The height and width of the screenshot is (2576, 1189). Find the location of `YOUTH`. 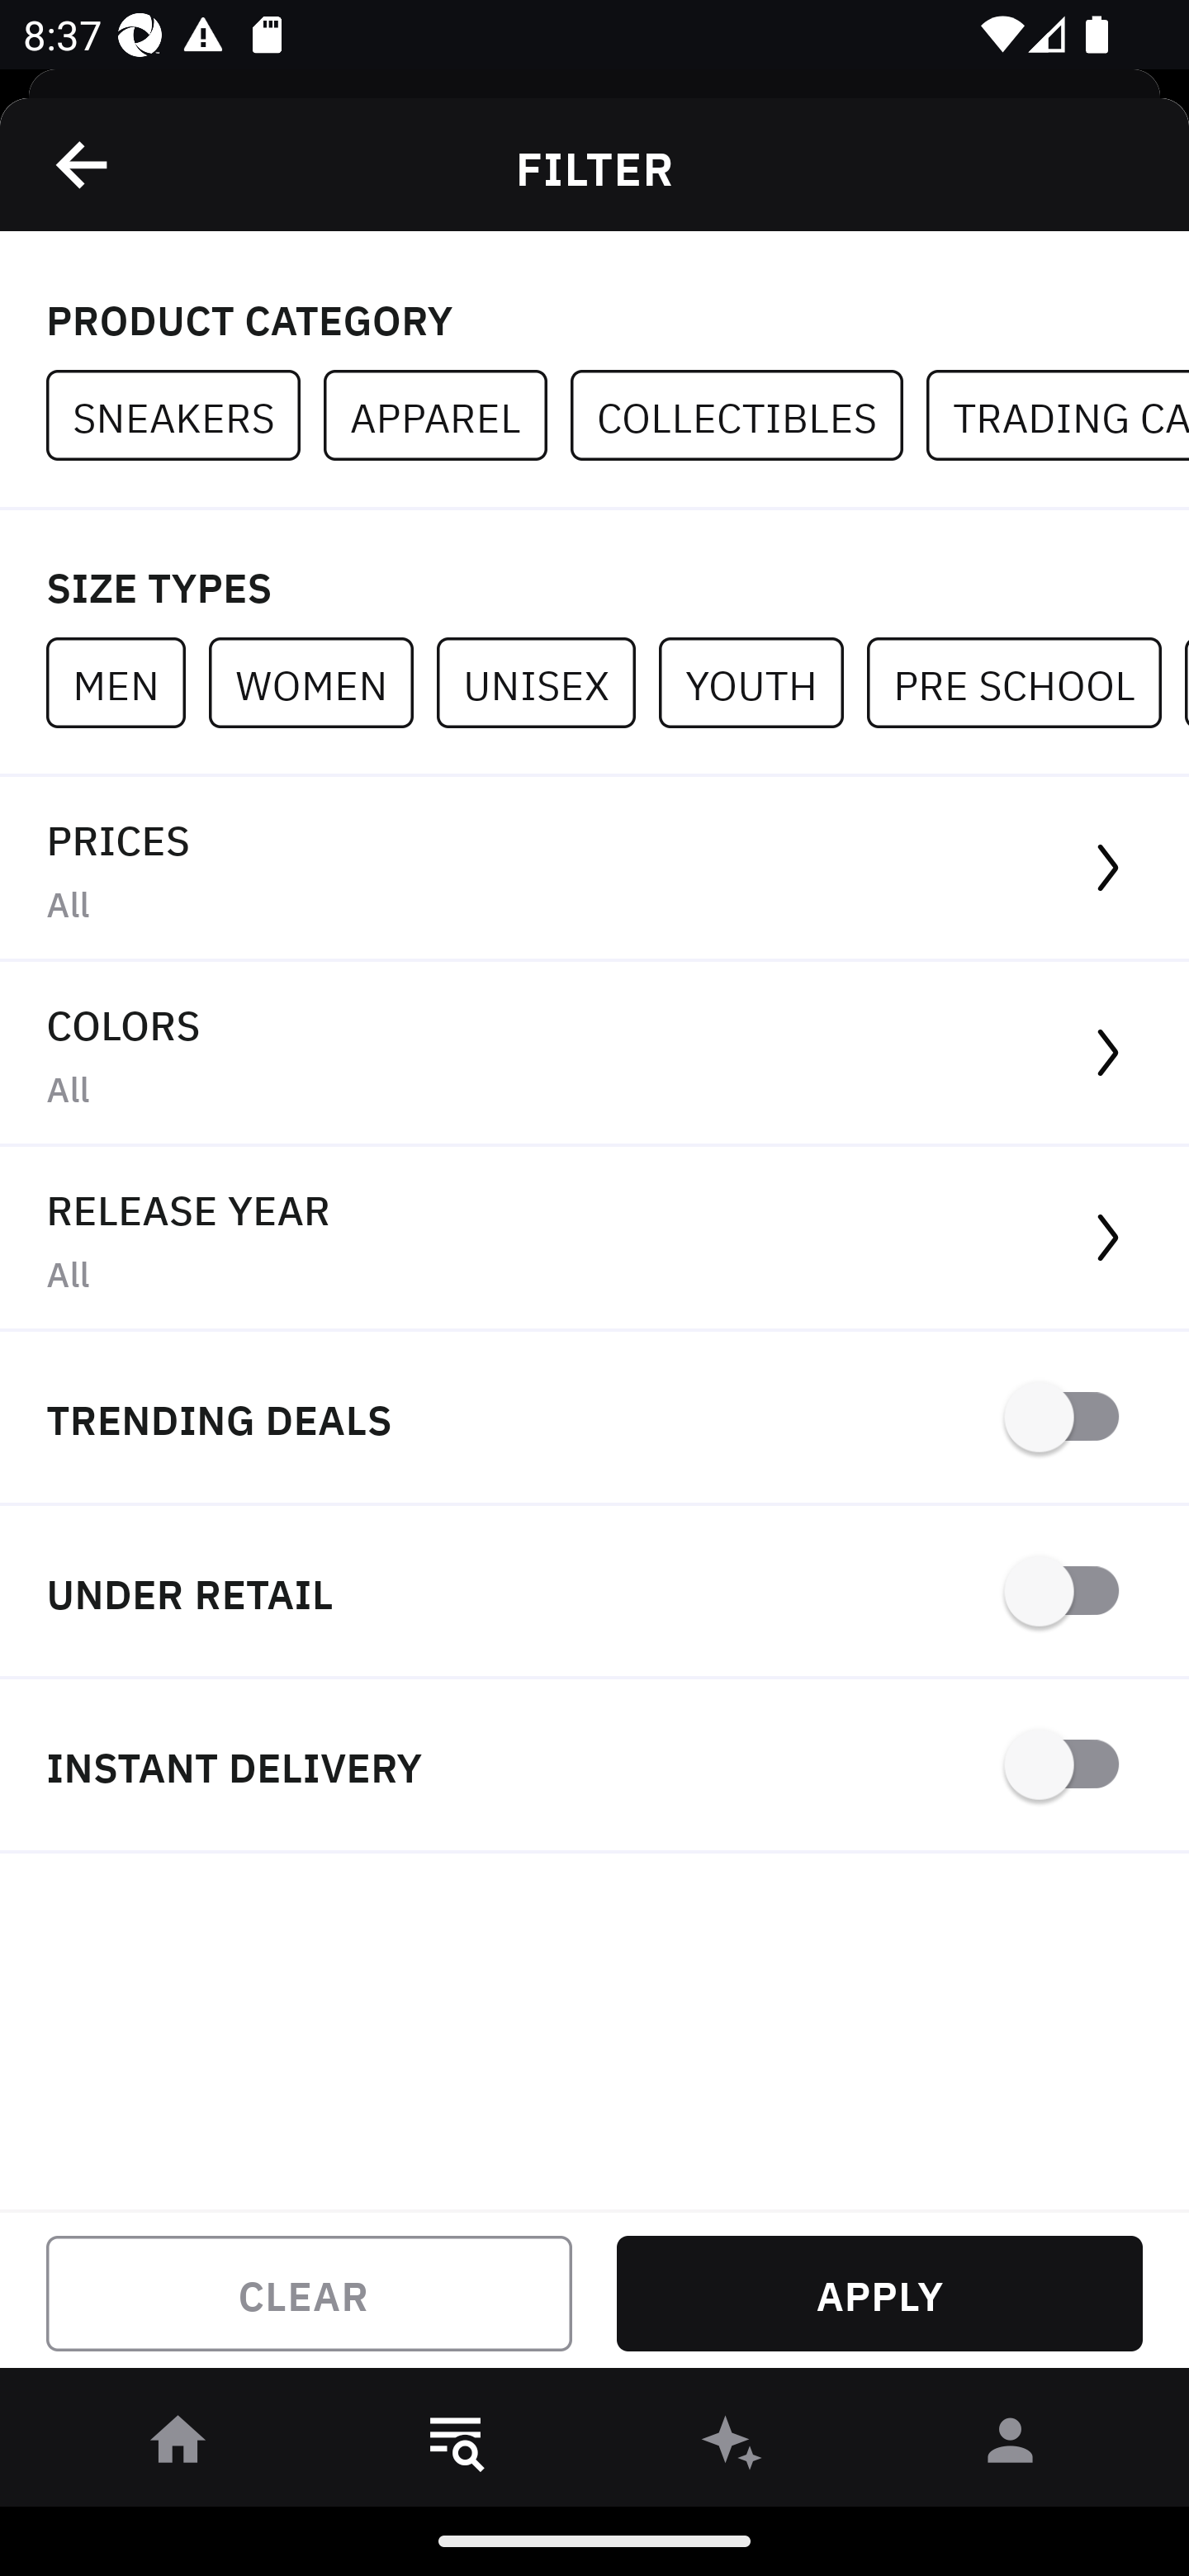

YOUTH is located at coordinates (762, 682).